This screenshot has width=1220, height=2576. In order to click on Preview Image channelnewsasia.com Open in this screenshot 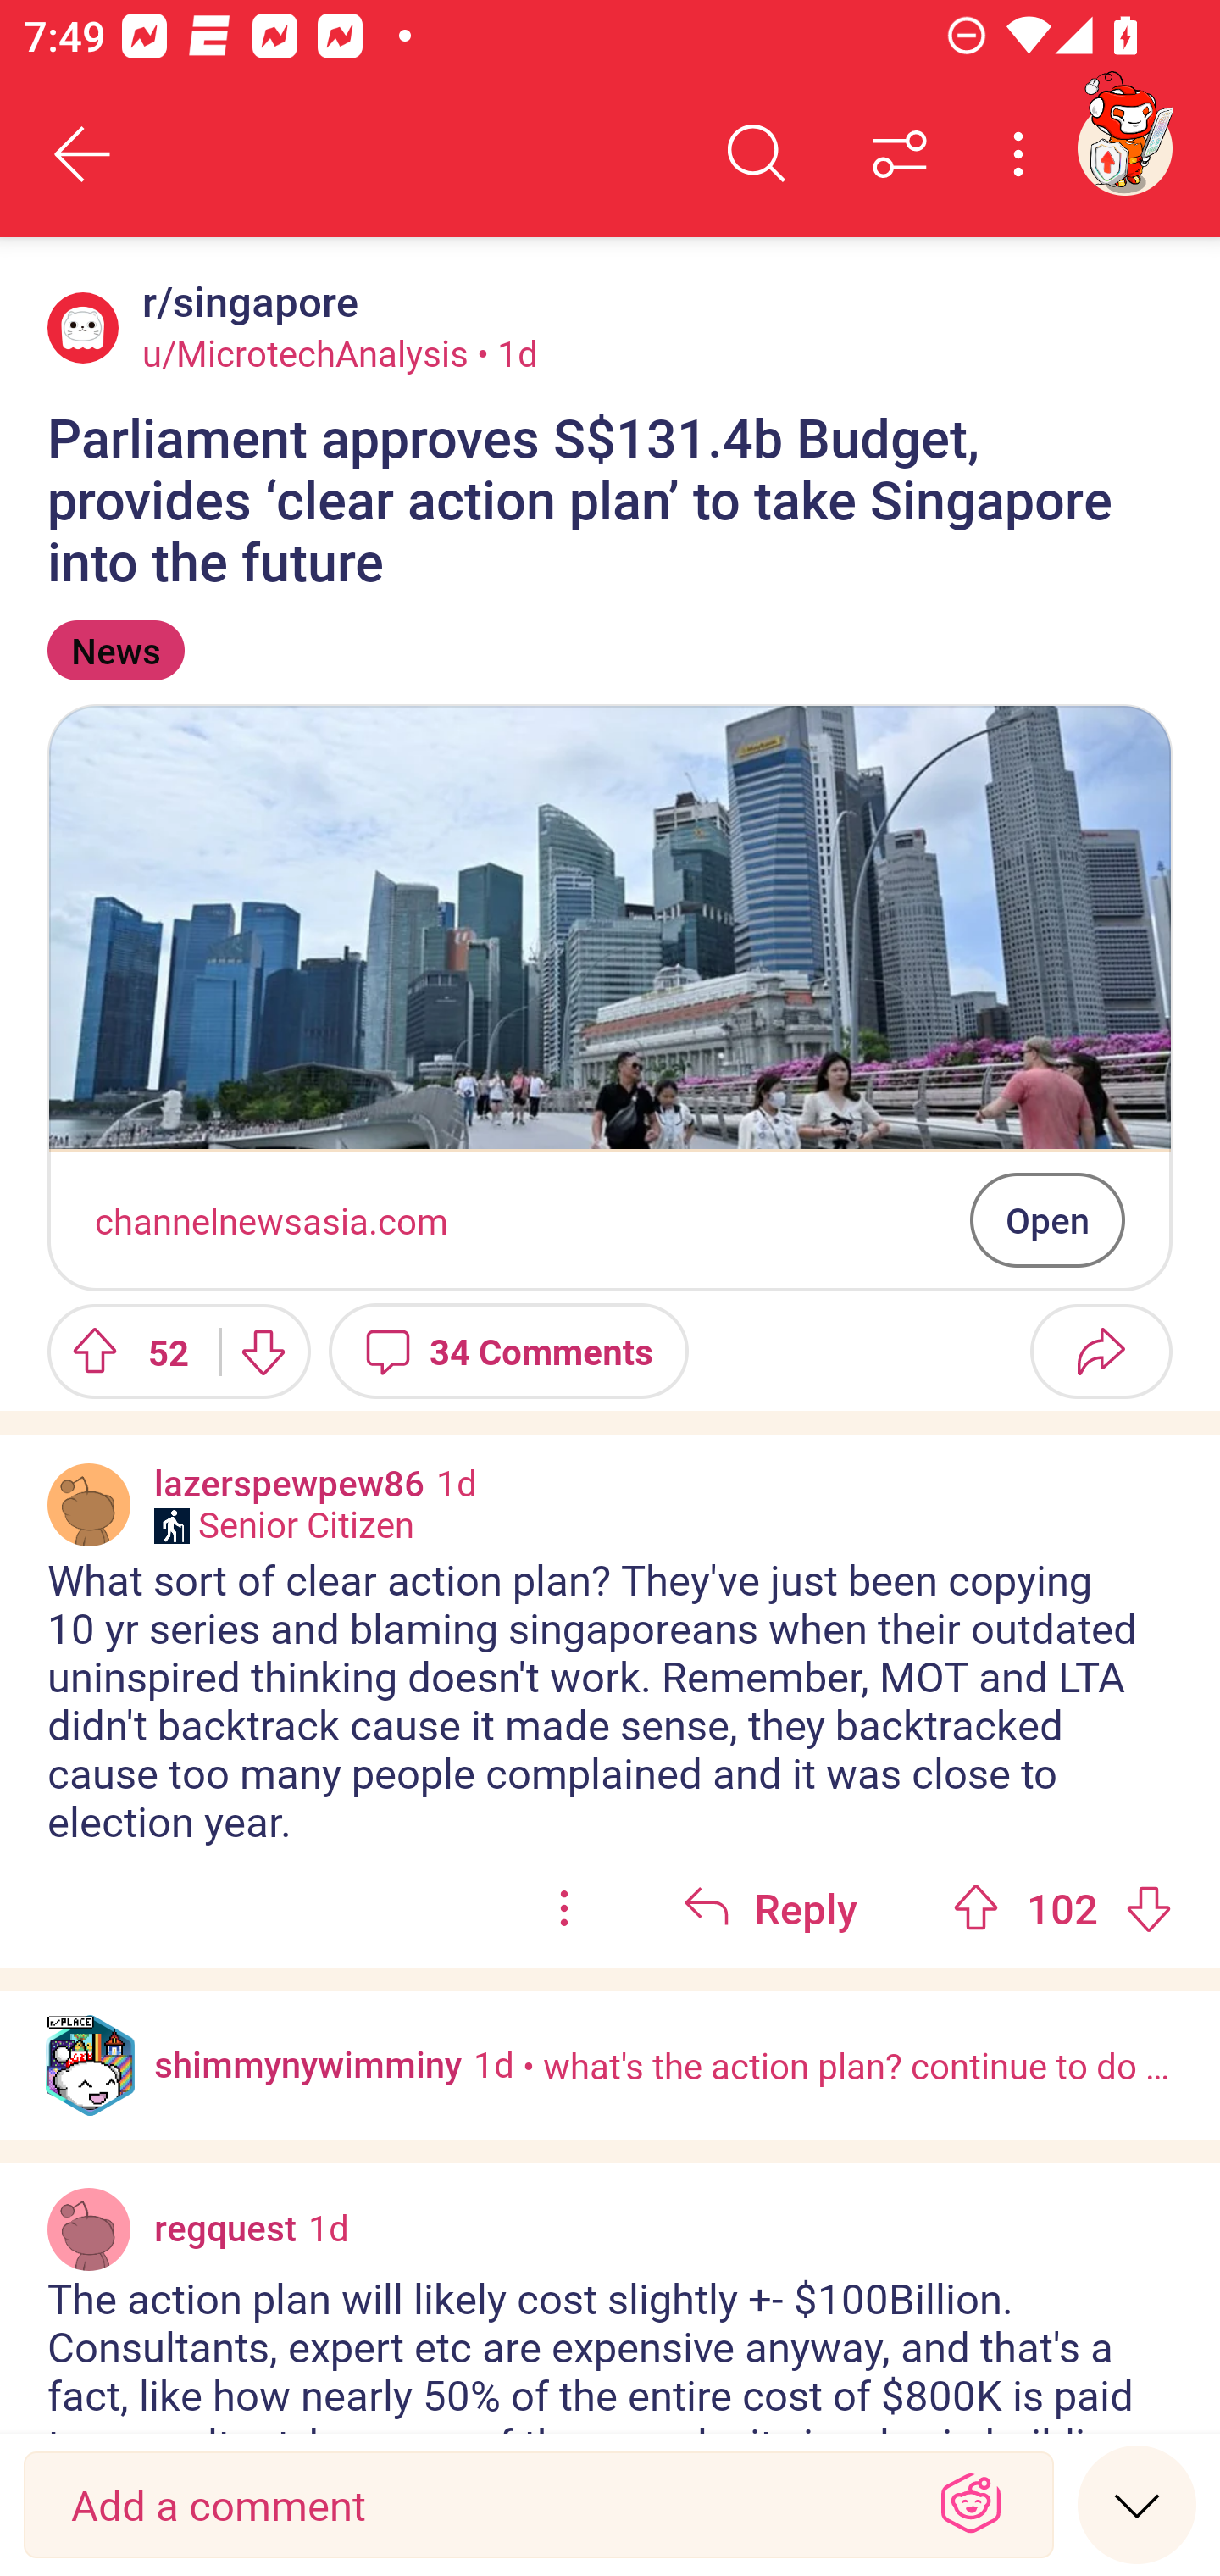, I will do `click(610, 997)`.